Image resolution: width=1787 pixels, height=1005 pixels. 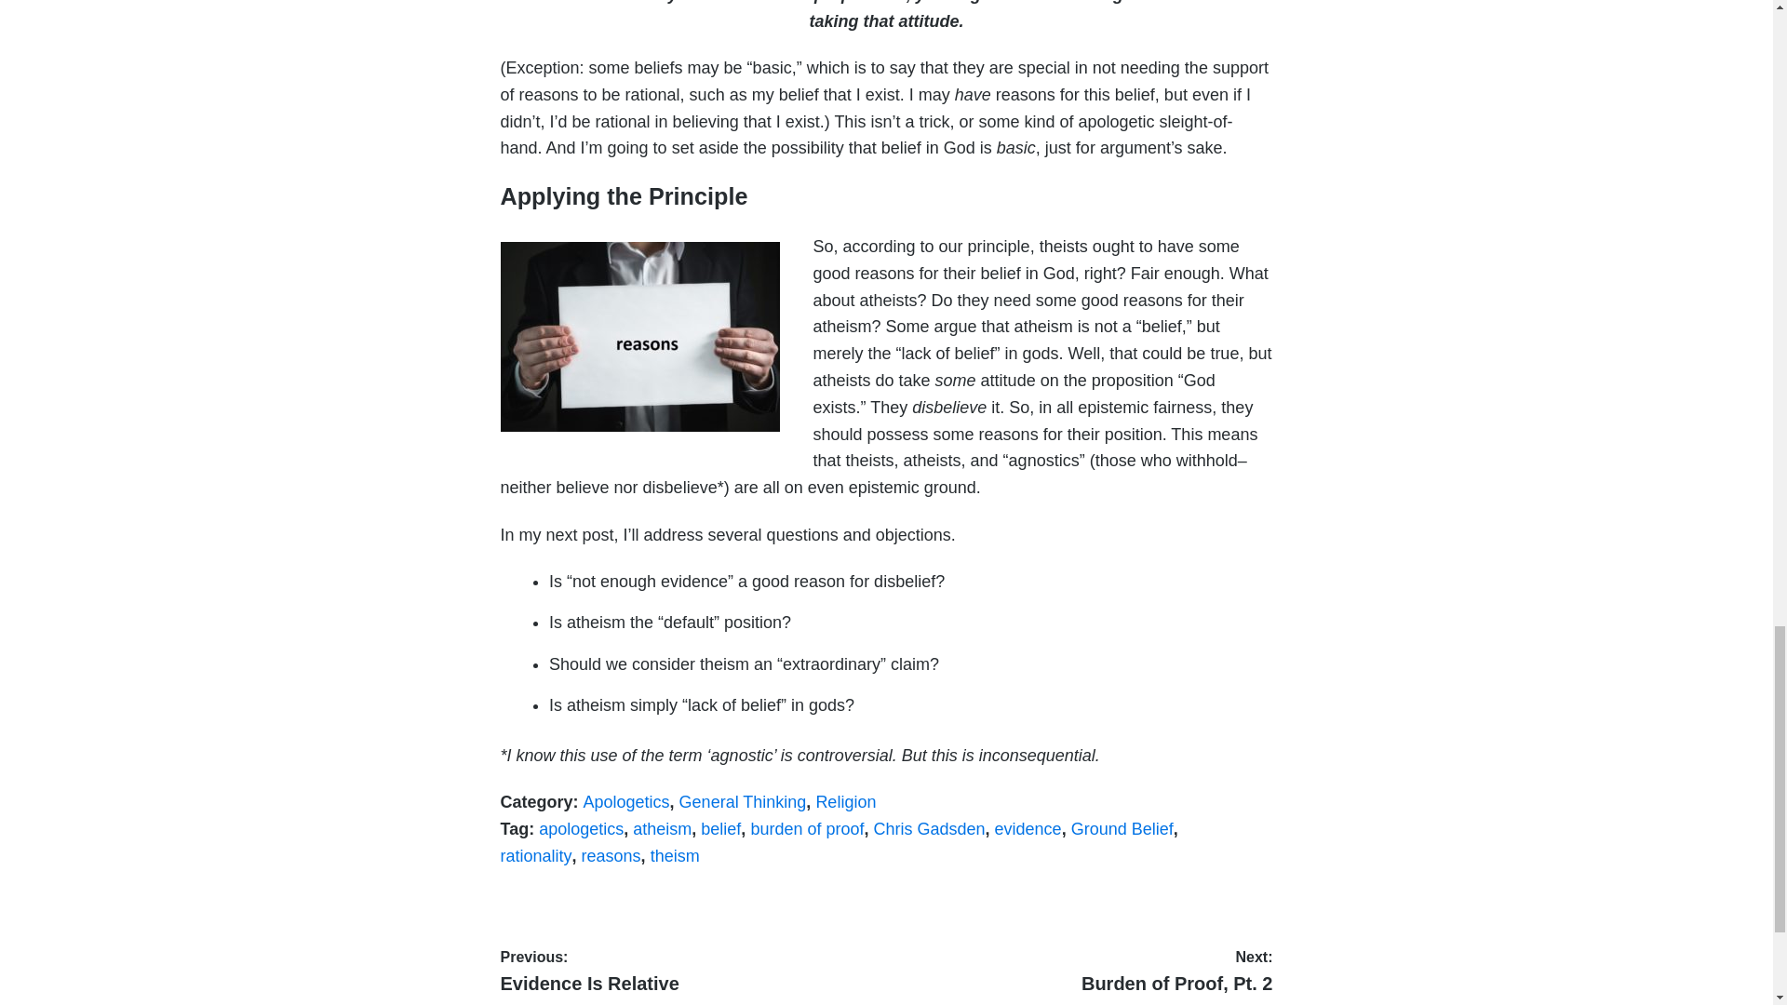 What do you see at coordinates (806, 828) in the screenshot?
I see `burden of proof` at bounding box center [806, 828].